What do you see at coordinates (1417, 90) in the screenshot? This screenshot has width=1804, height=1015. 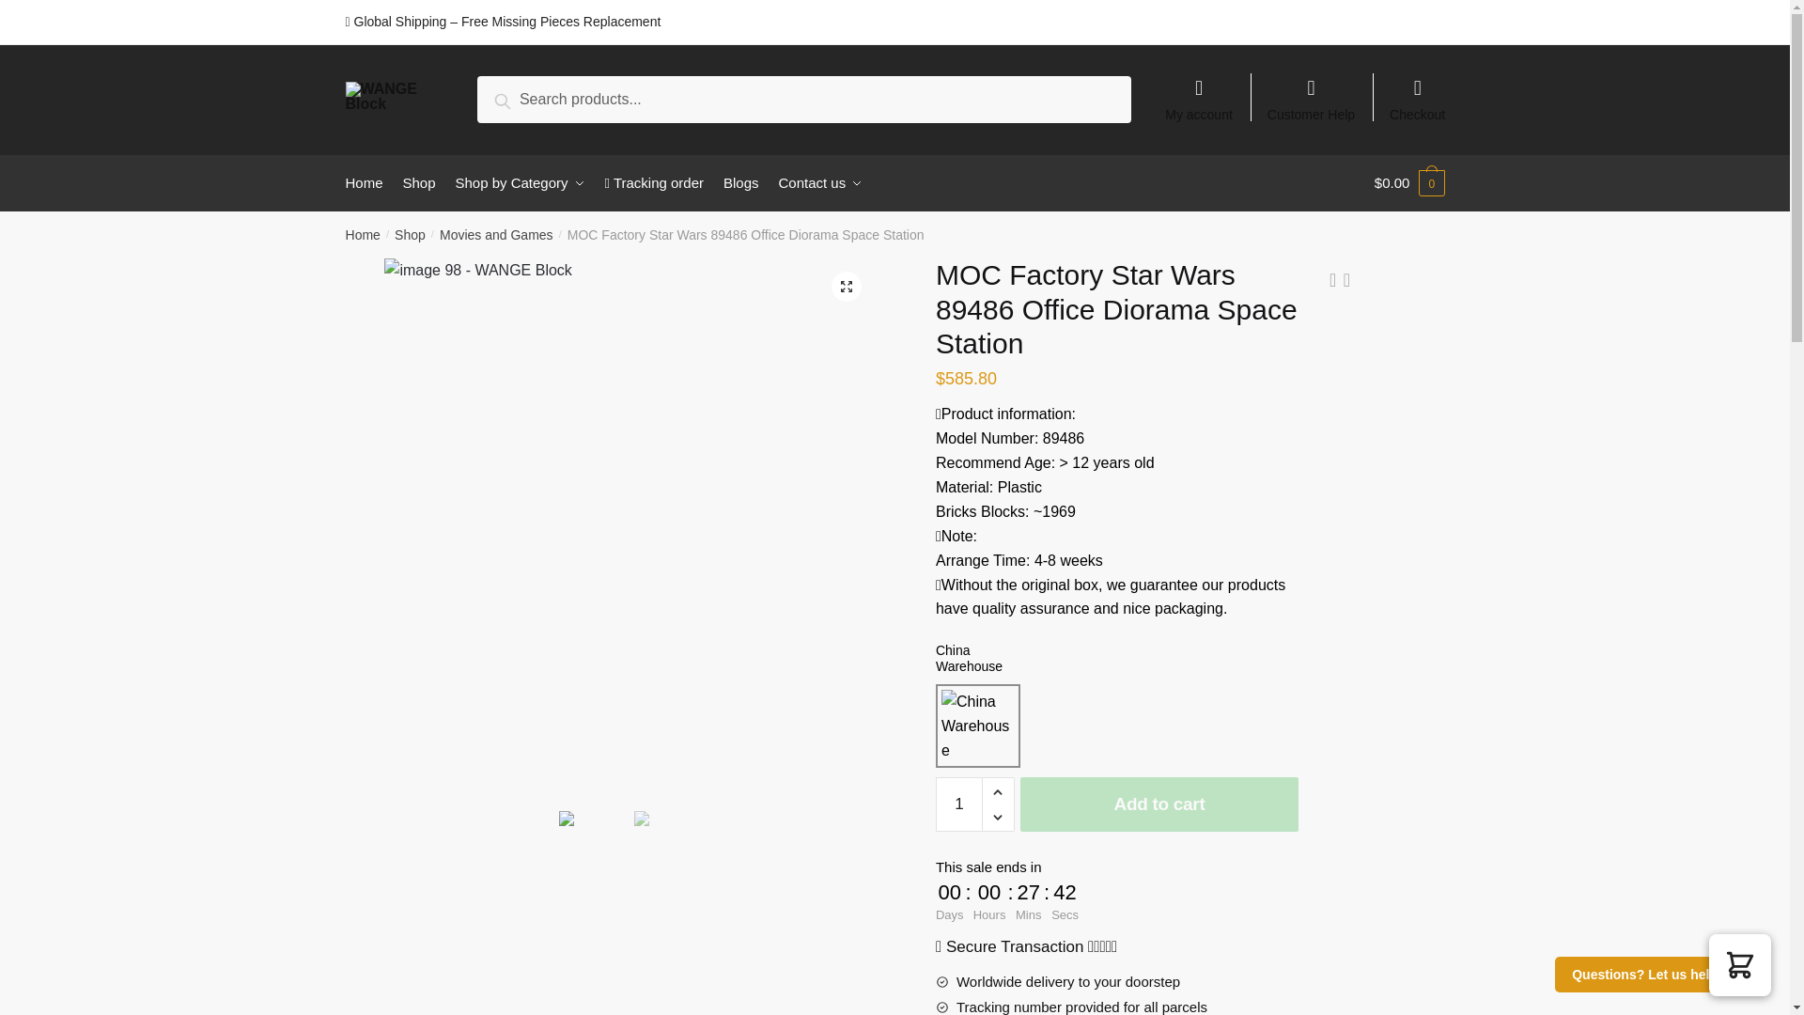 I see `Checkout` at bounding box center [1417, 90].